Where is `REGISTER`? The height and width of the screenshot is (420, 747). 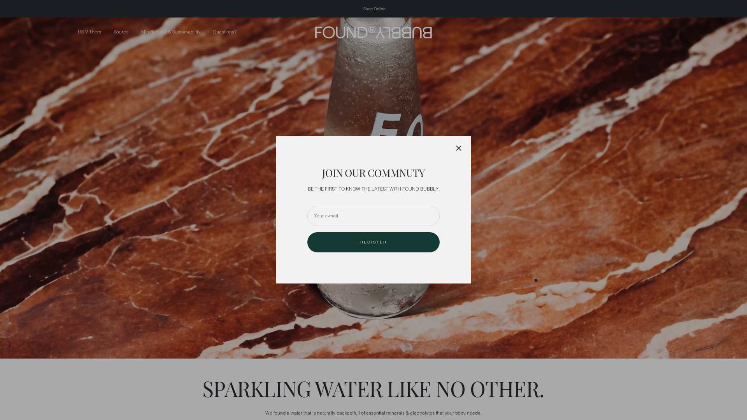
REGISTER is located at coordinates (373, 243).